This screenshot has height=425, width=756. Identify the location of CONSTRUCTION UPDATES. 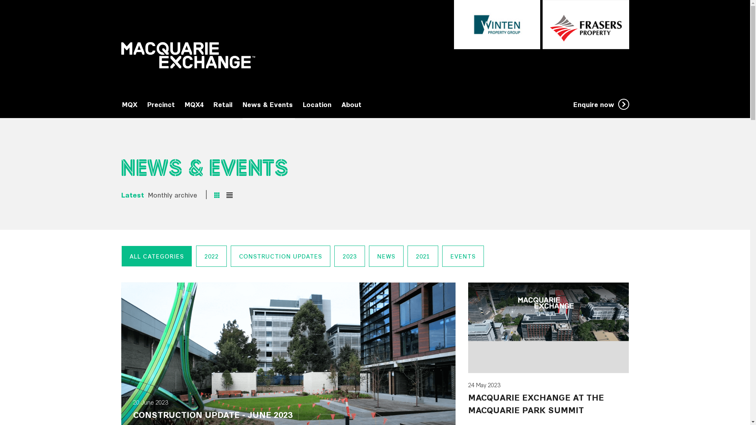
(280, 256).